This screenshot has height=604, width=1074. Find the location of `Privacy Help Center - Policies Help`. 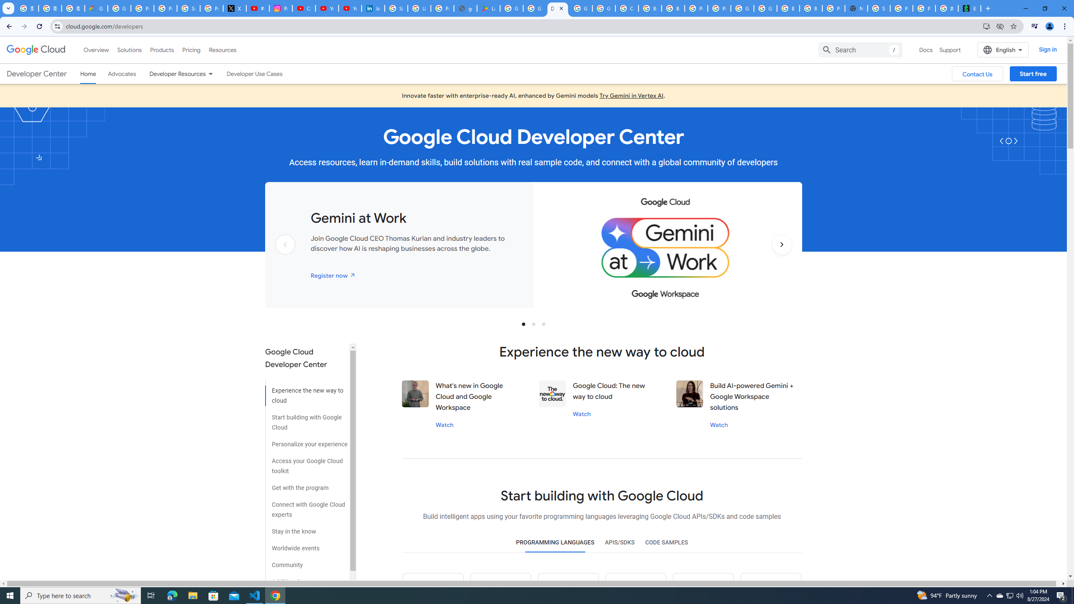

Privacy Help Center - Policies Help is located at coordinates (165, 8).